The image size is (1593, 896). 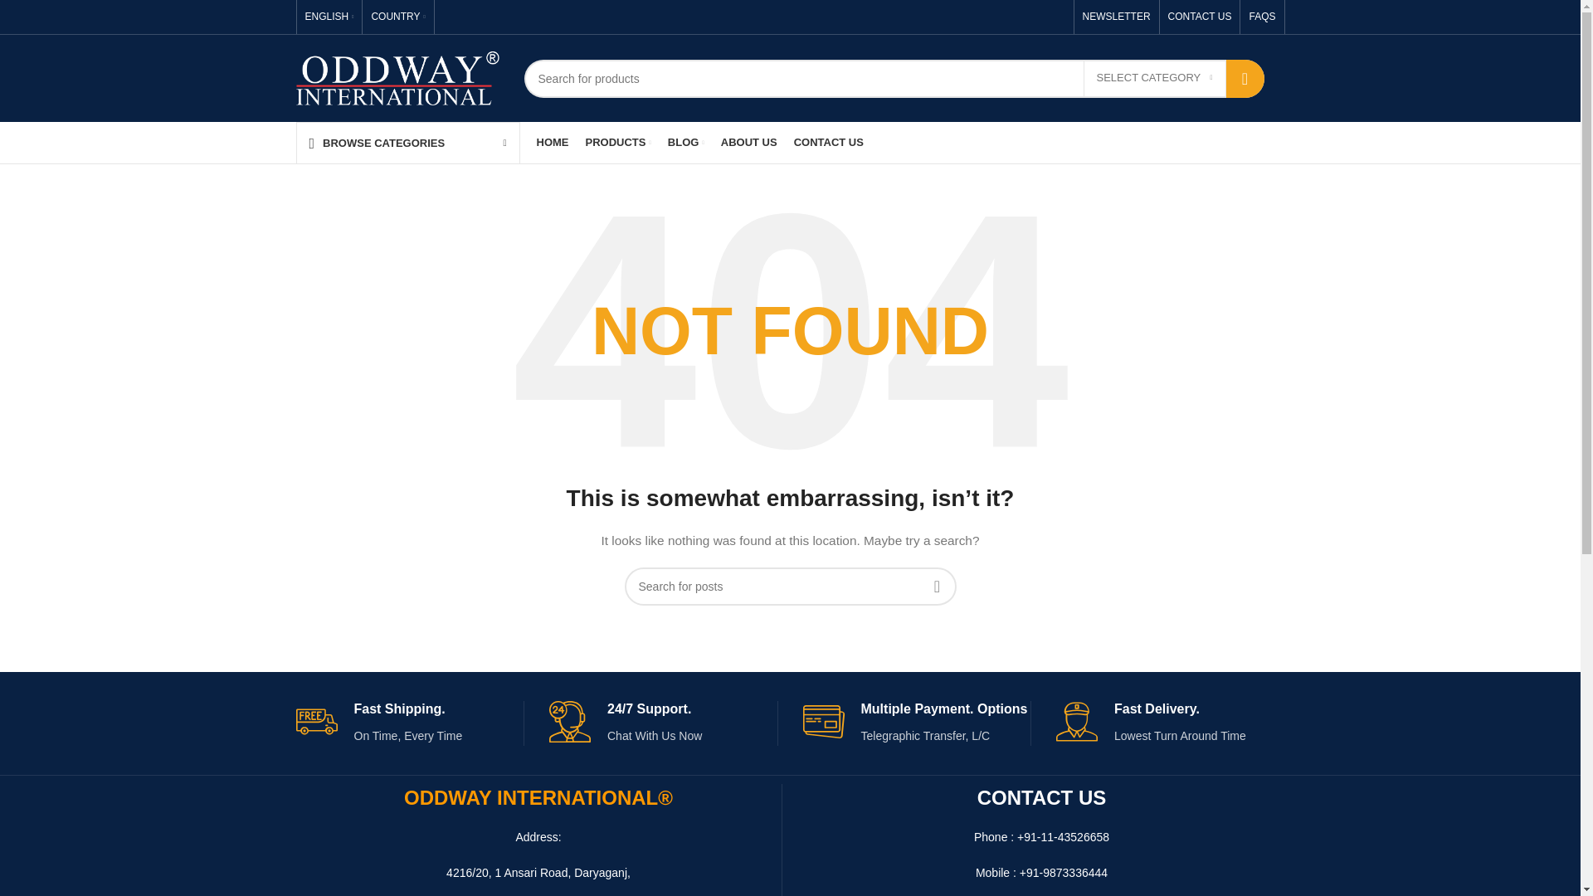 I want to click on generic medicines, so click(x=619, y=143).